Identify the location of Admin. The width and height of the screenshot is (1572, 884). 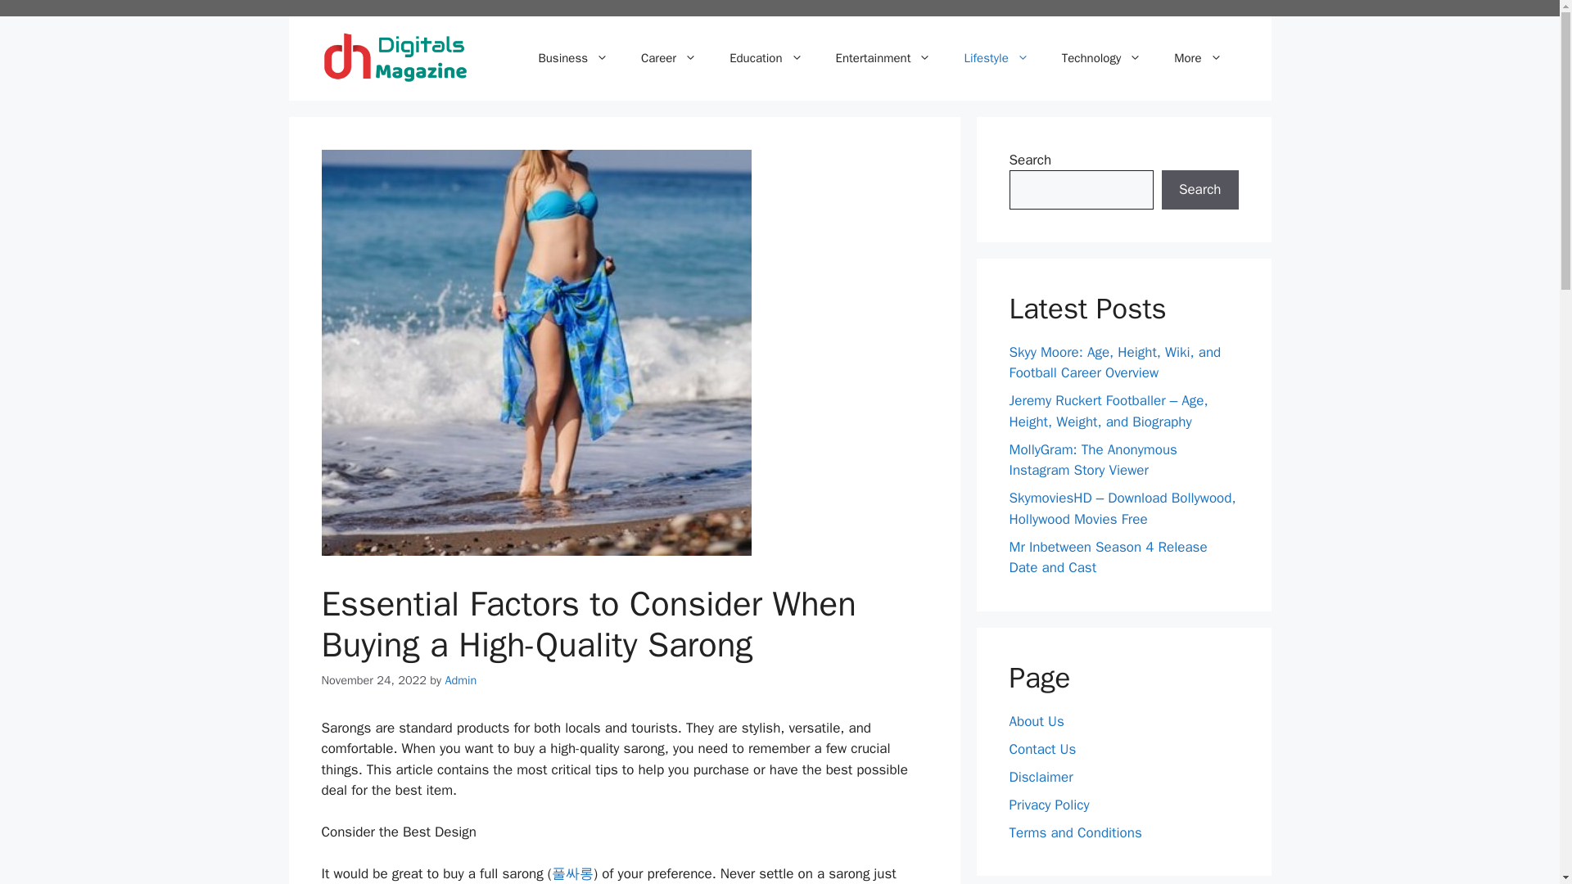
(460, 679).